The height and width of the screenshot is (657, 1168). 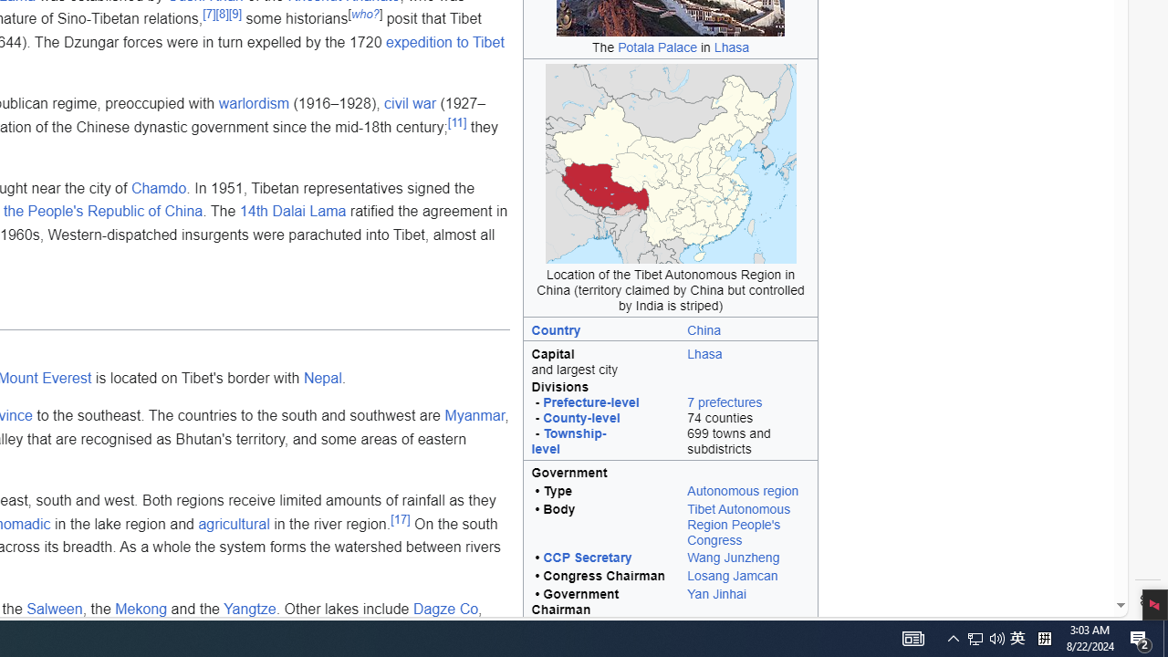 What do you see at coordinates (322, 378) in the screenshot?
I see `Nepal` at bounding box center [322, 378].